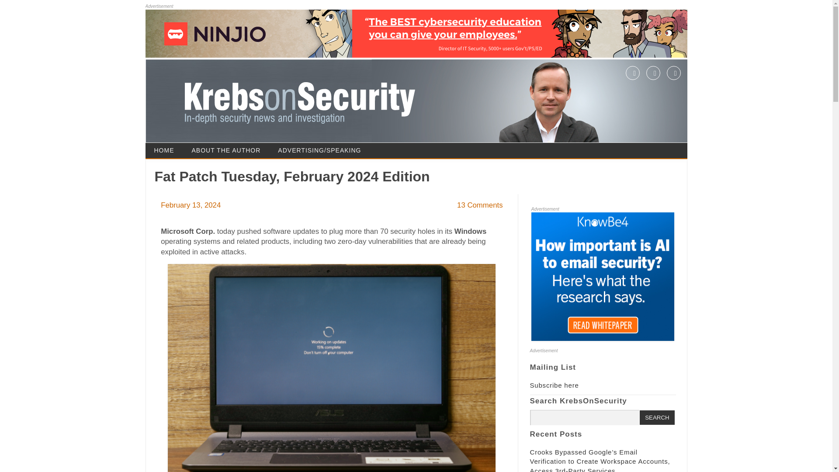 This screenshot has width=839, height=472. I want to click on HOME, so click(164, 150).